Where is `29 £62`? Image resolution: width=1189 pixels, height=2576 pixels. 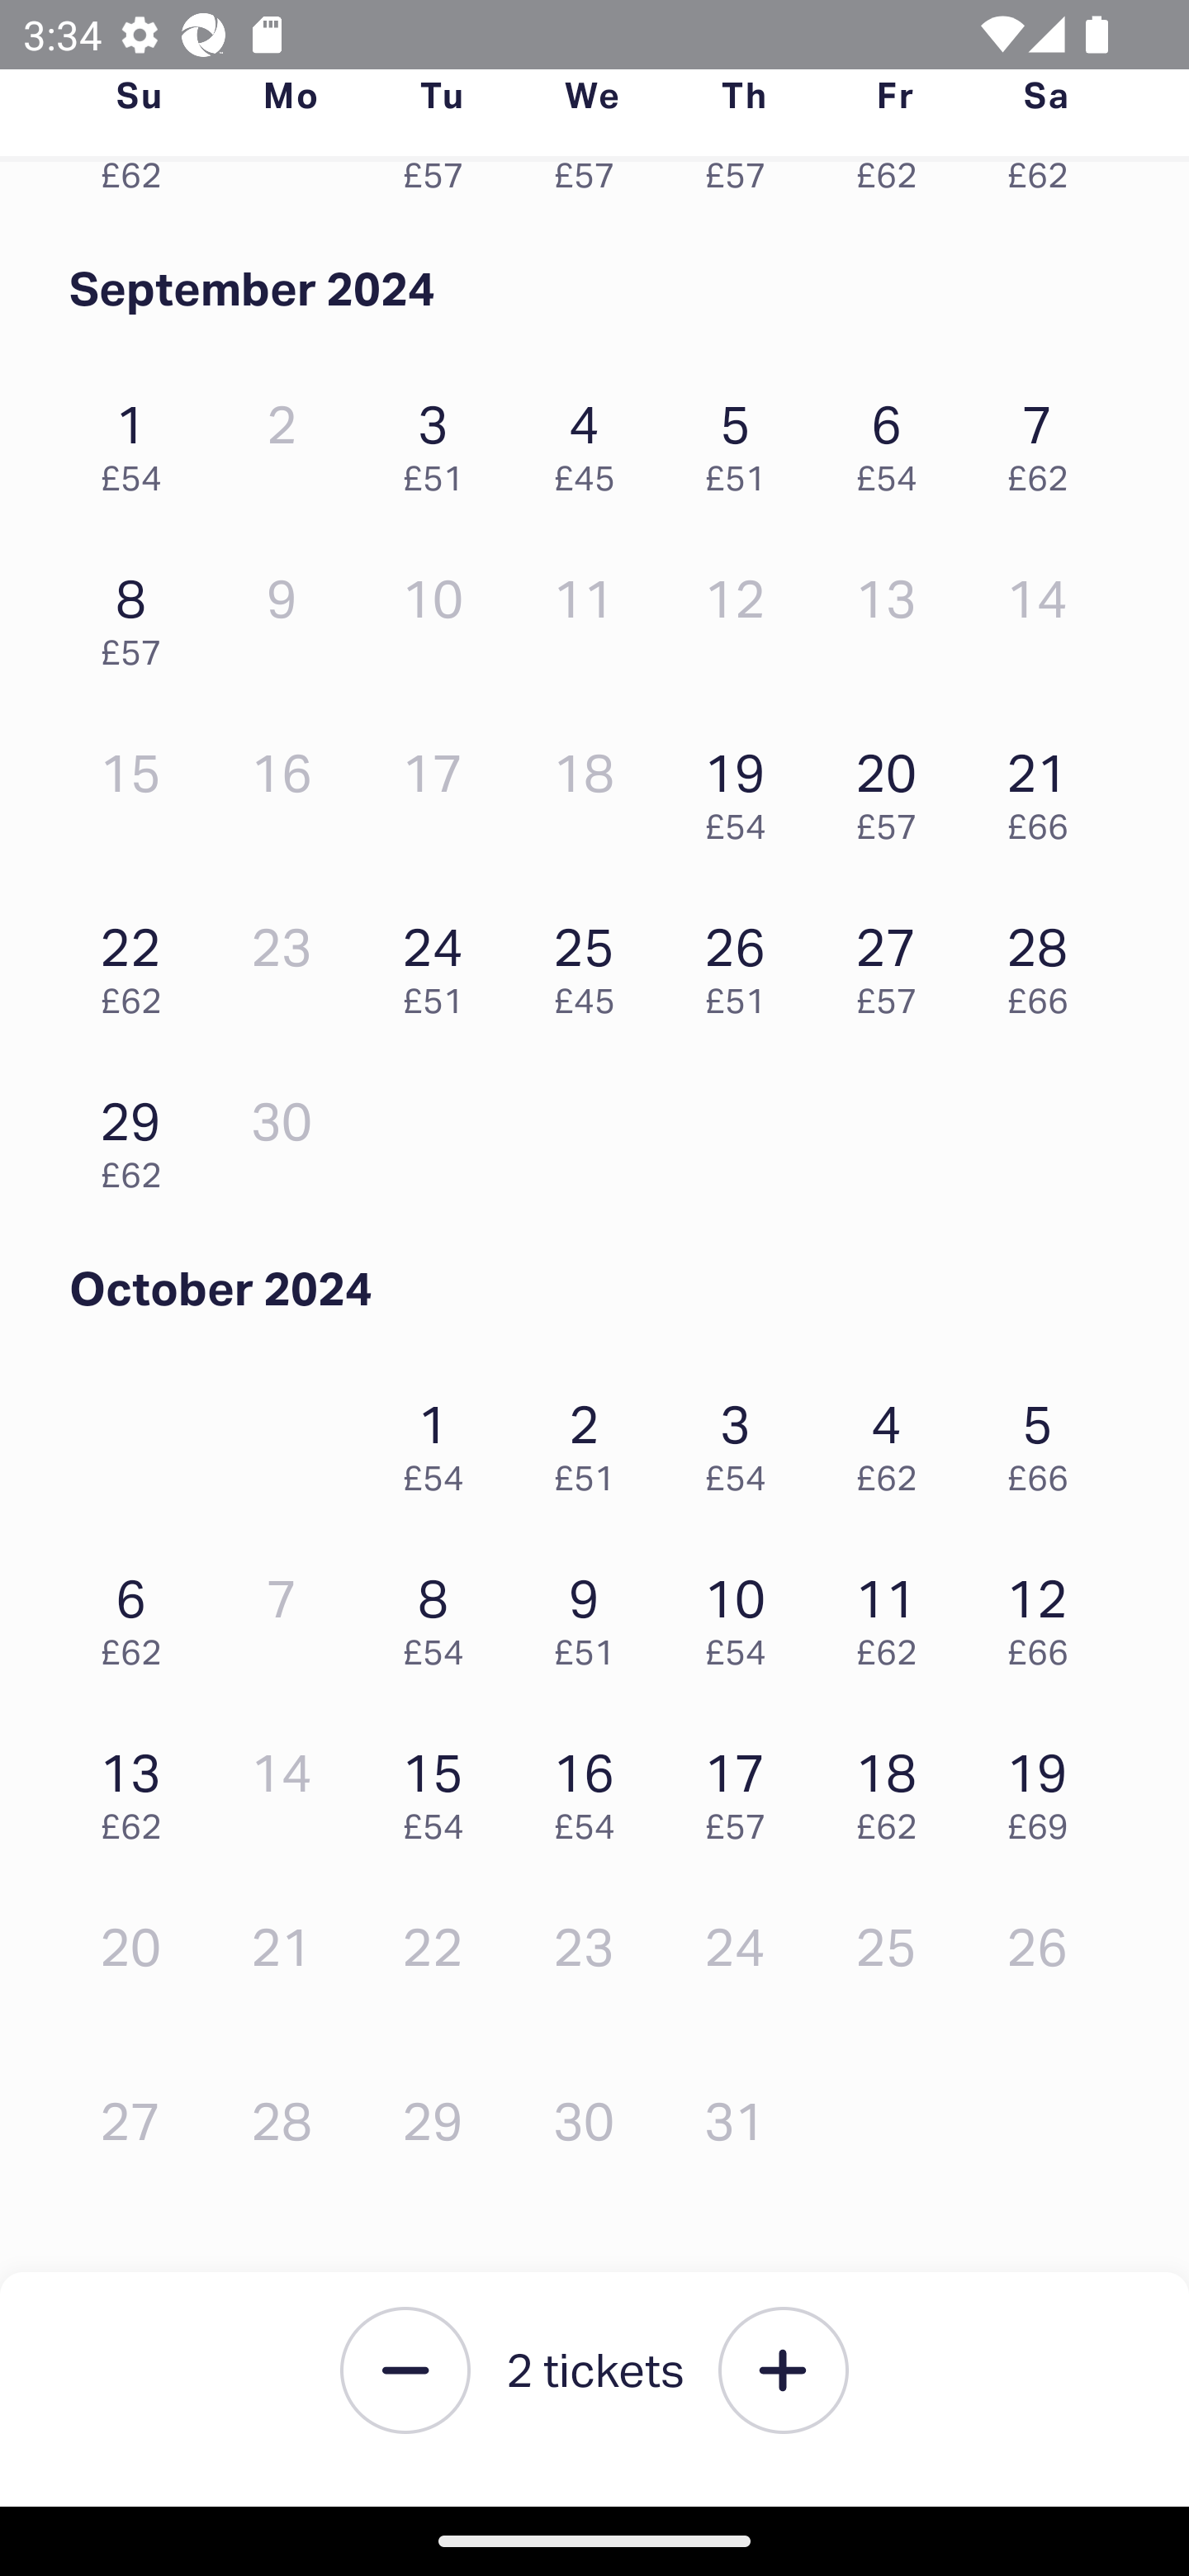
29 £62 is located at coordinates (139, 1137).